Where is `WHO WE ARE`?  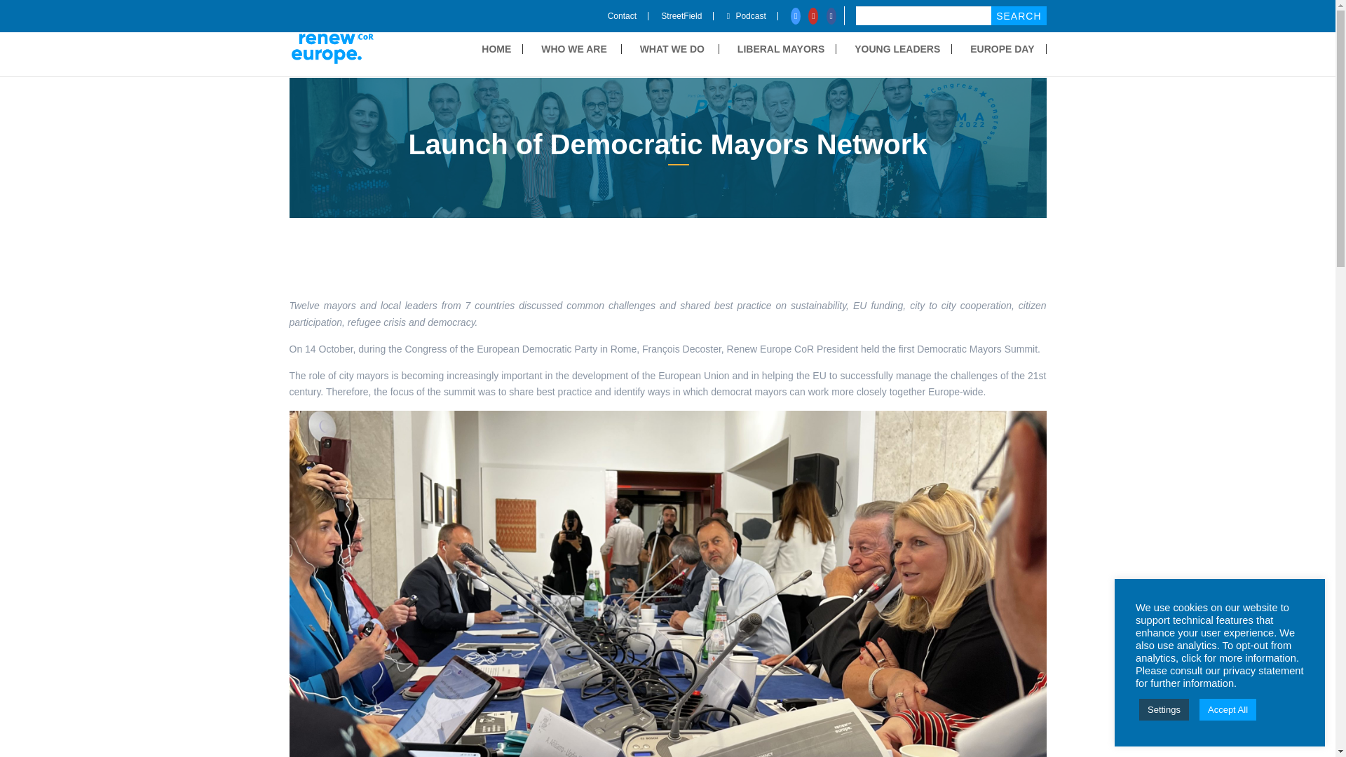 WHO WE ARE is located at coordinates (581, 48).